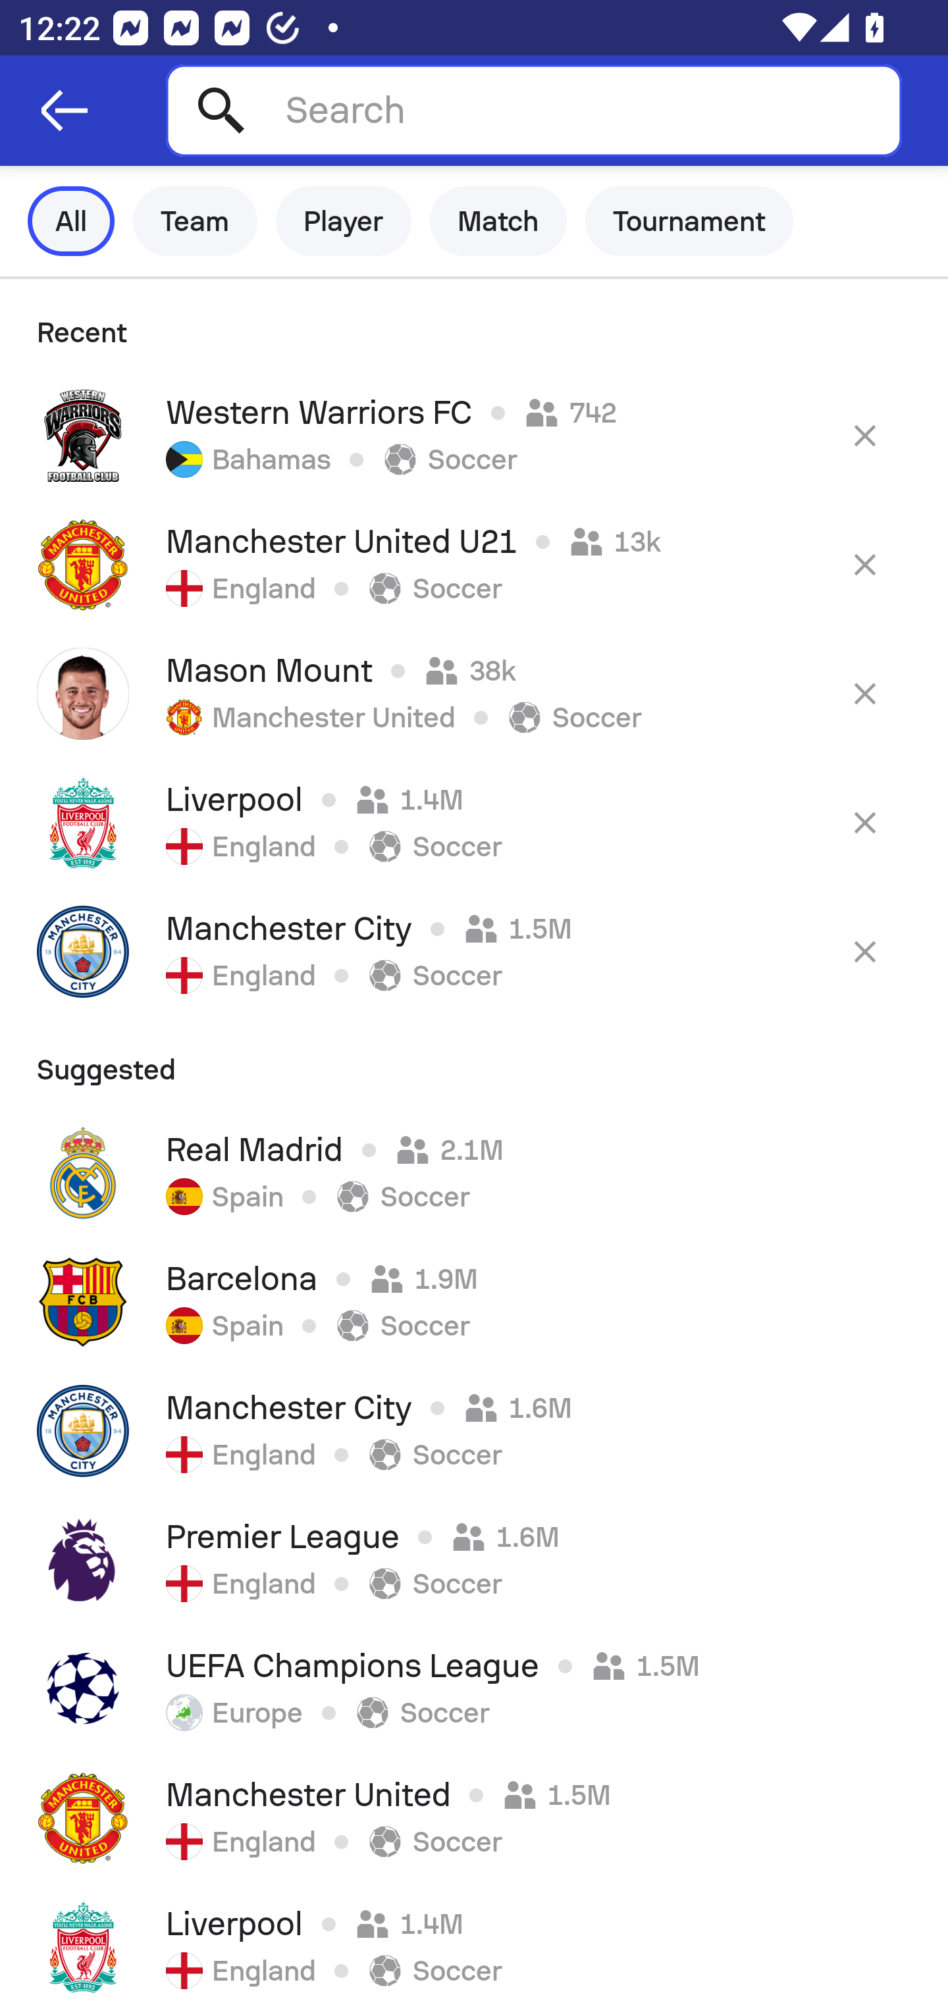  What do you see at coordinates (474, 1559) in the screenshot?
I see `Premier League 1.6M England Soccer` at bounding box center [474, 1559].